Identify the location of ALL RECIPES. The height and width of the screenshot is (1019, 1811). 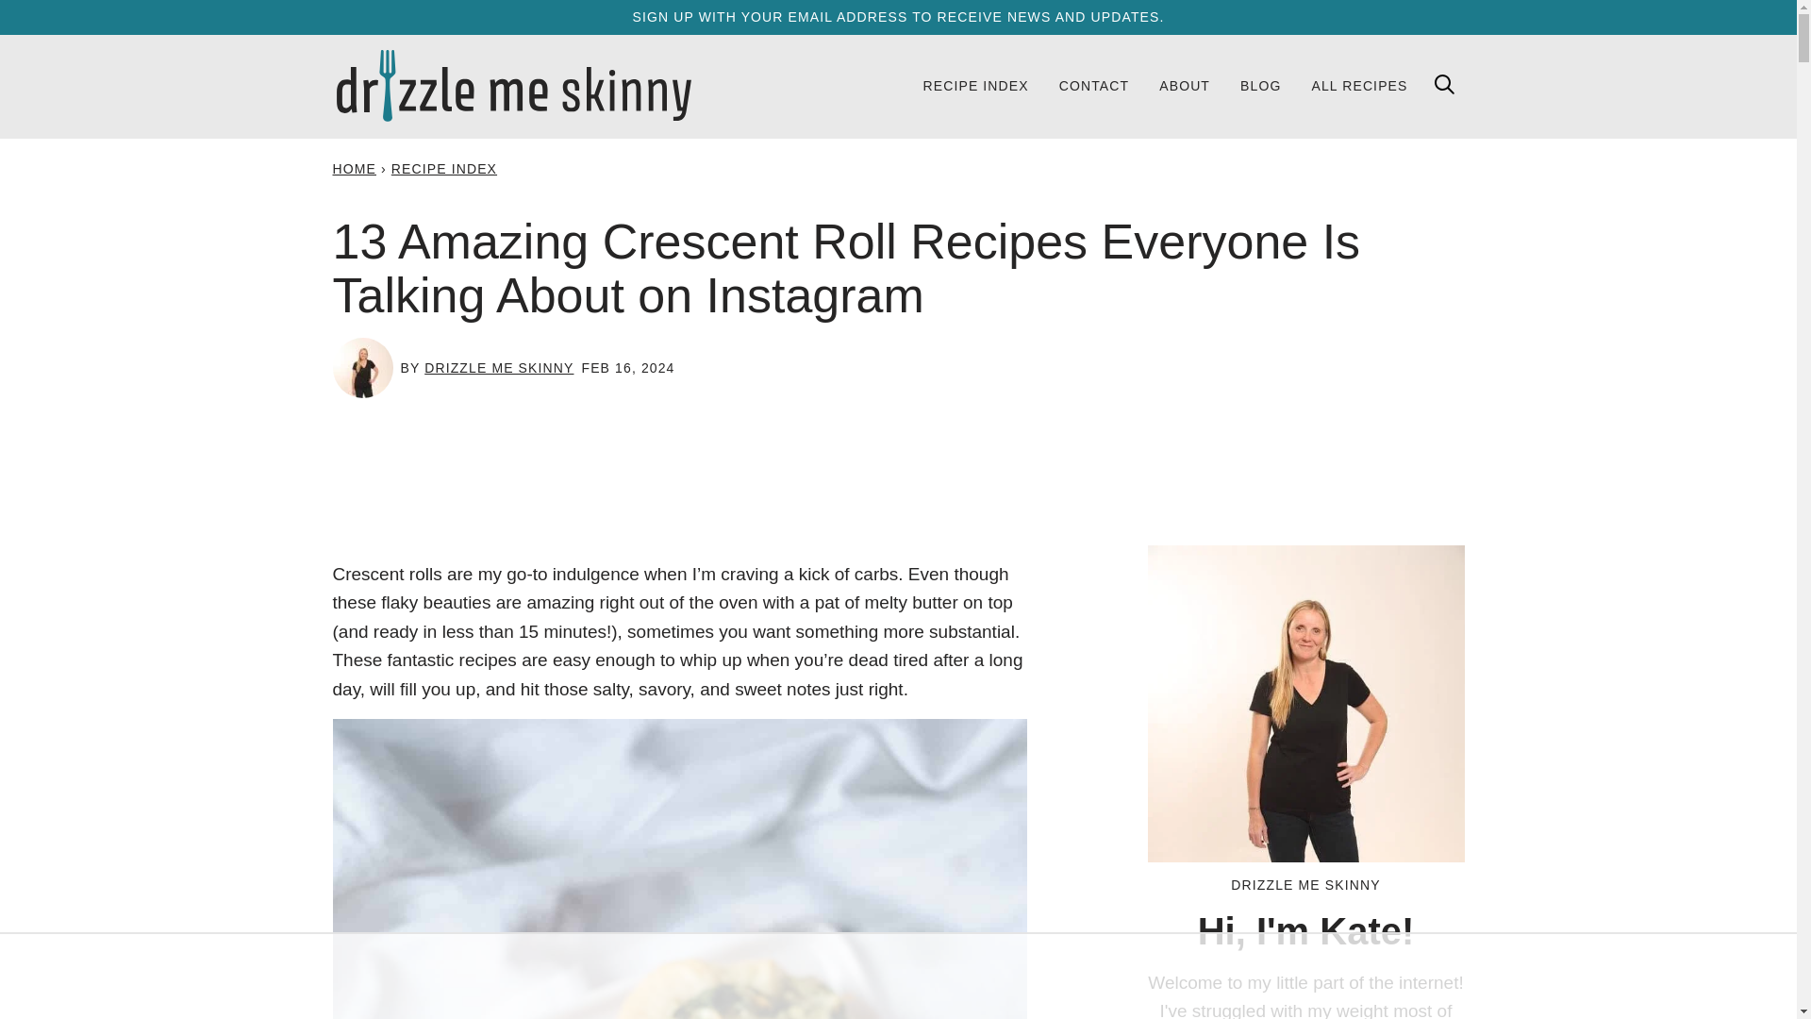
(1358, 85).